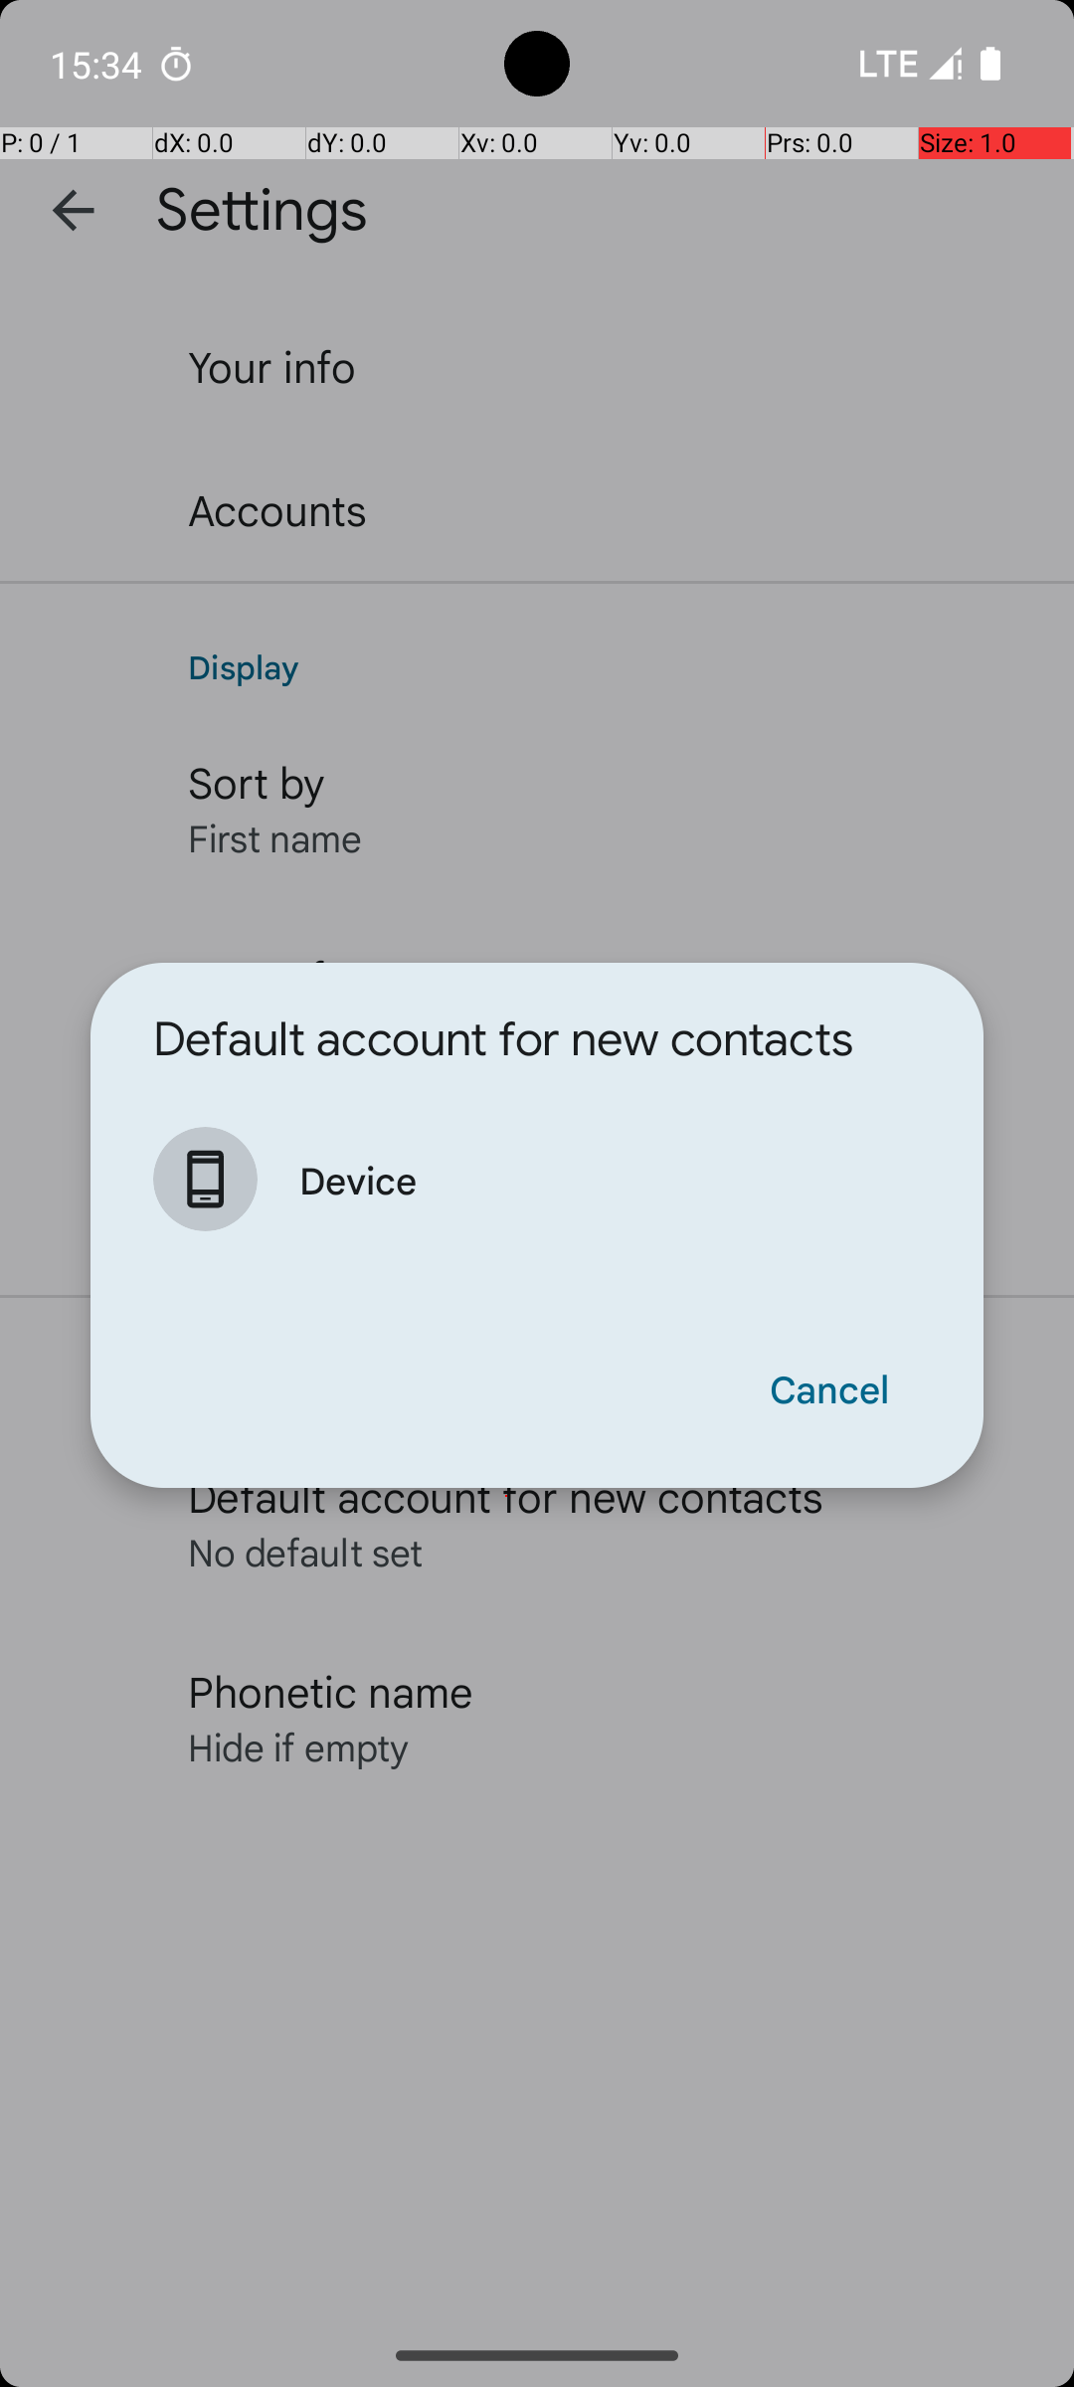 The height and width of the screenshot is (2387, 1074). I want to click on Default account for new contacts, so click(503, 1039).